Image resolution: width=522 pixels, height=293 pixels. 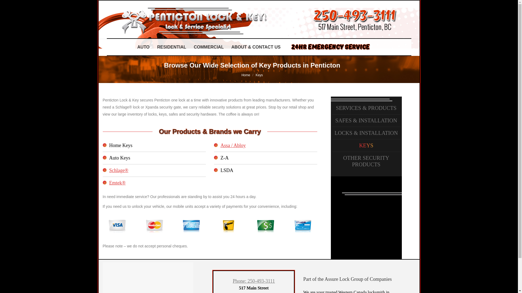 What do you see at coordinates (265, 226) in the screenshot?
I see `cash` at bounding box center [265, 226].